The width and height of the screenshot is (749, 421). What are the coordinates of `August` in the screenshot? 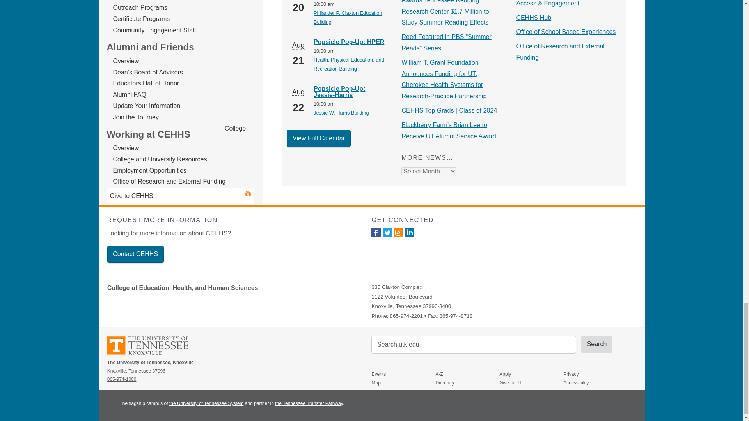 It's located at (298, 45).